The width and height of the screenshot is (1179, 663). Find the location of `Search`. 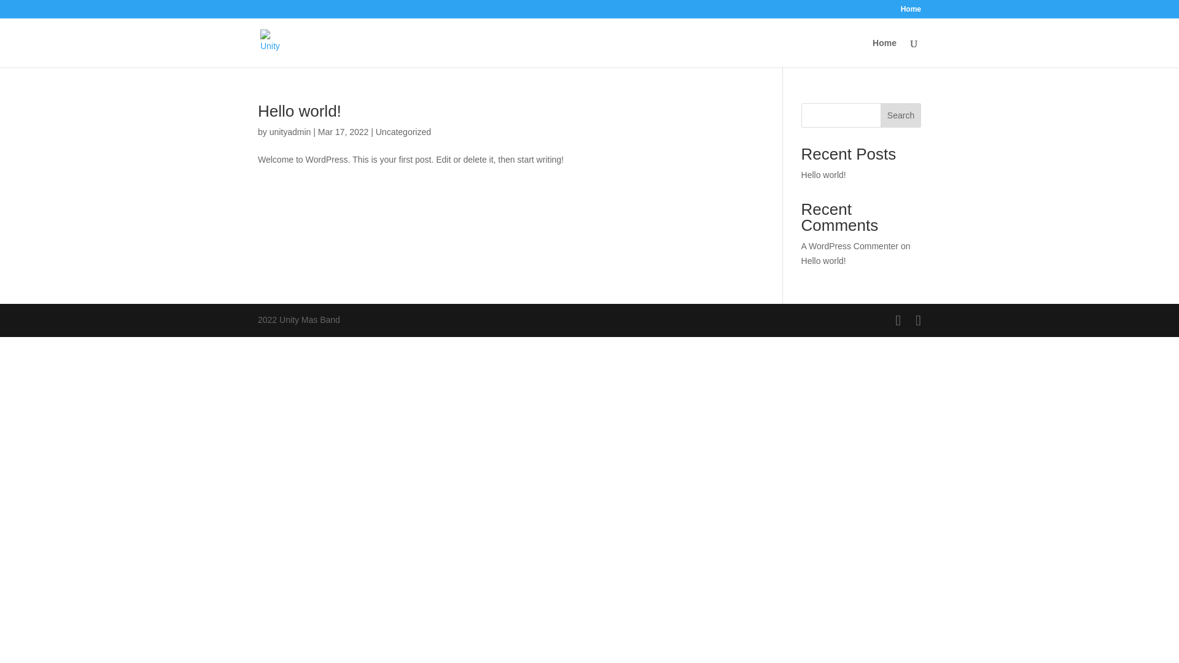

Search is located at coordinates (901, 115).